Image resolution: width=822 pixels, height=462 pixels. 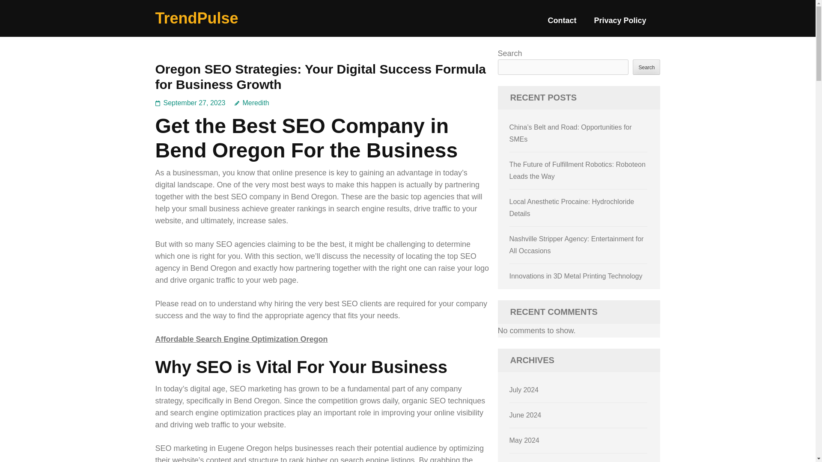 What do you see at coordinates (646, 67) in the screenshot?
I see `Search` at bounding box center [646, 67].